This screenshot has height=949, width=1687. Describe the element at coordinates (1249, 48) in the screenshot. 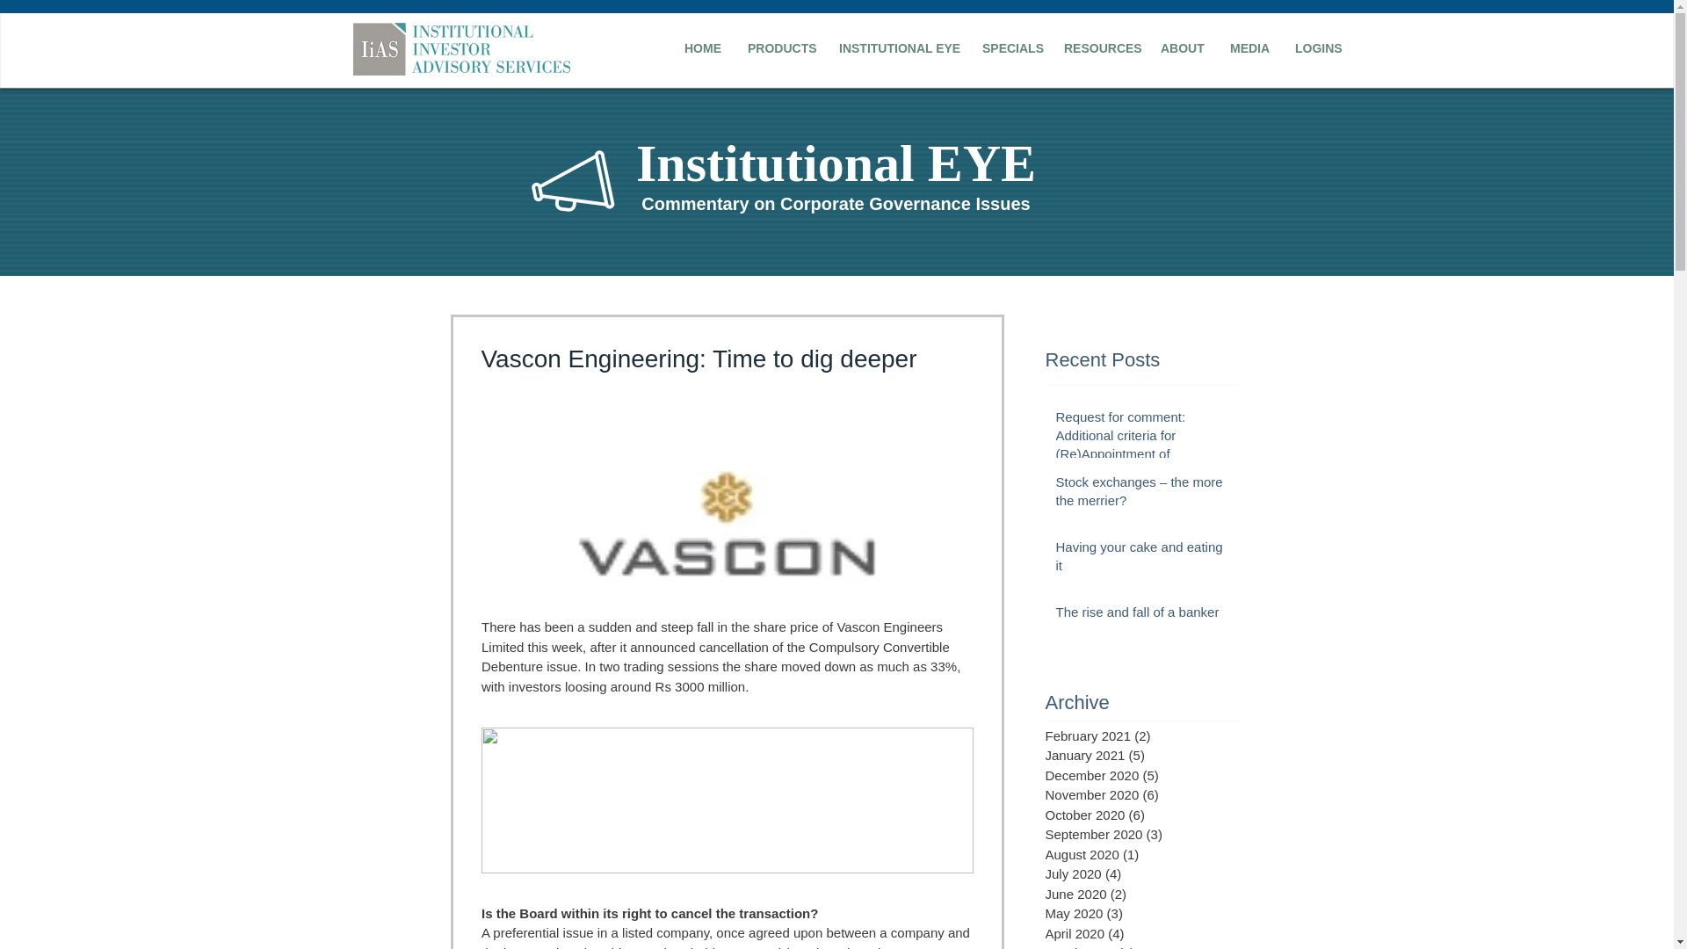

I see `MEDIA` at that location.